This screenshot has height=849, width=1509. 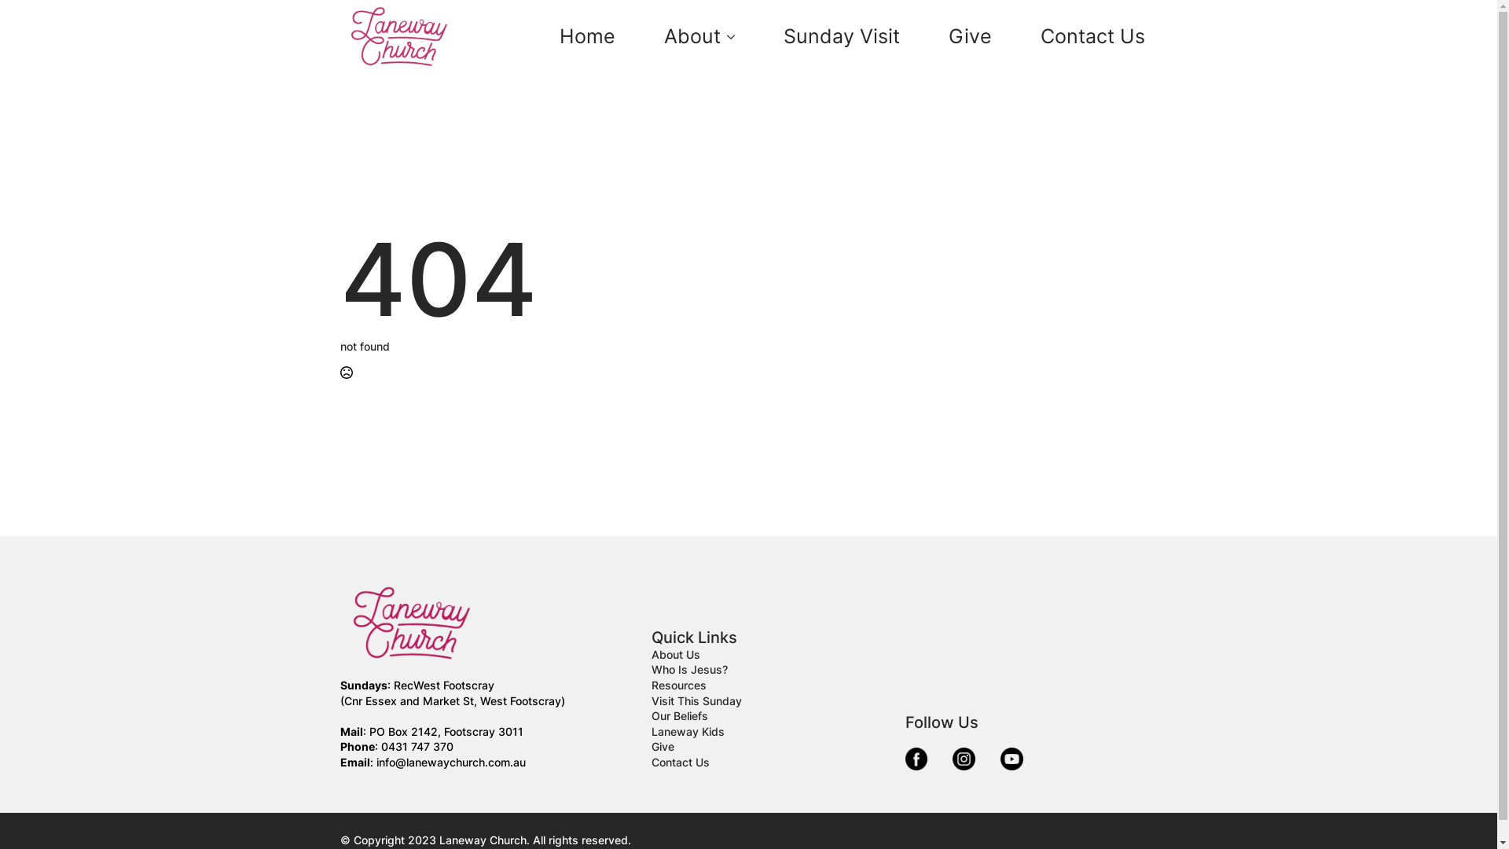 What do you see at coordinates (679, 685) in the screenshot?
I see `Resources` at bounding box center [679, 685].